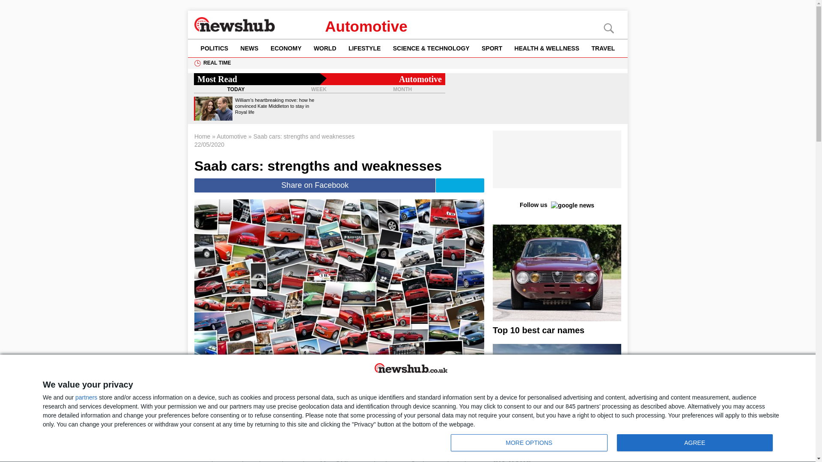 This screenshot has width=822, height=462. Describe the element at coordinates (529, 443) in the screenshot. I see `MORE OPTIONS` at that location.